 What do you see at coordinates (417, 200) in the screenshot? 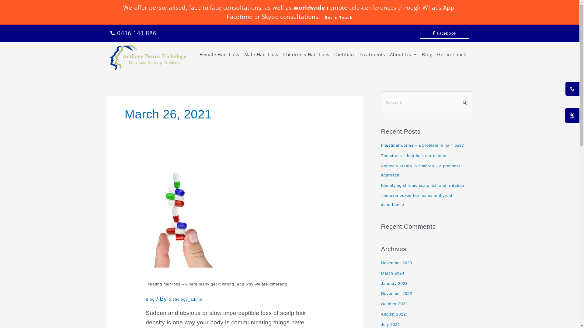
I see `The overlooked hormones in thyroid disturbance` at bounding box center [417, 200].